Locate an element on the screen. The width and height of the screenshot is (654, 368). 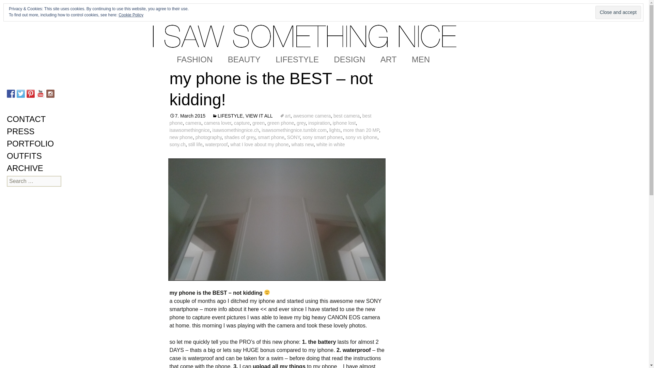
new phone is located at coordinates (181, 137).